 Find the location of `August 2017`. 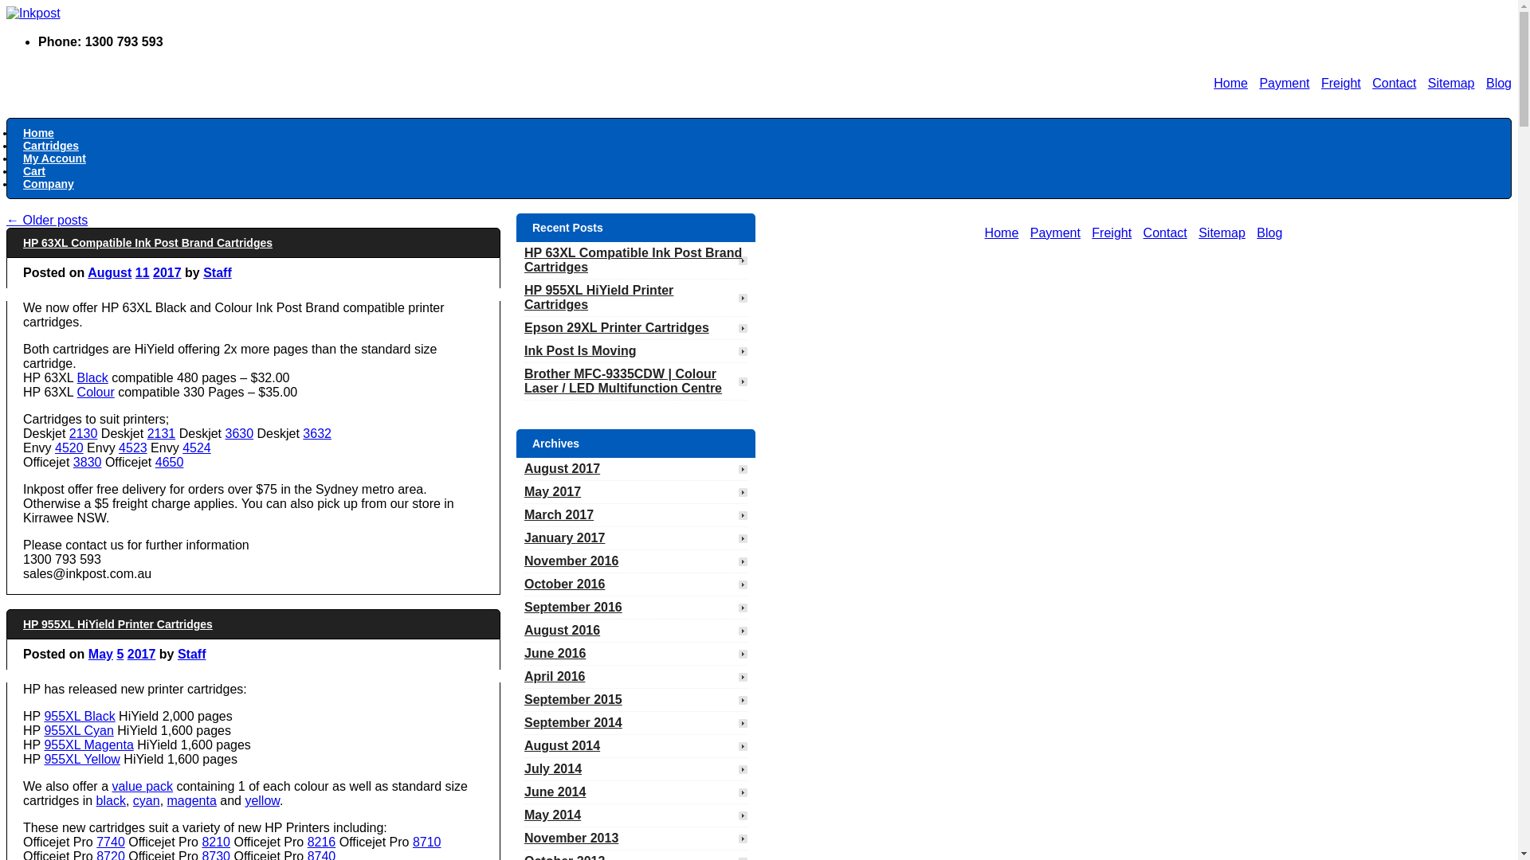

August 2017 is located at coordinates (571, 468).